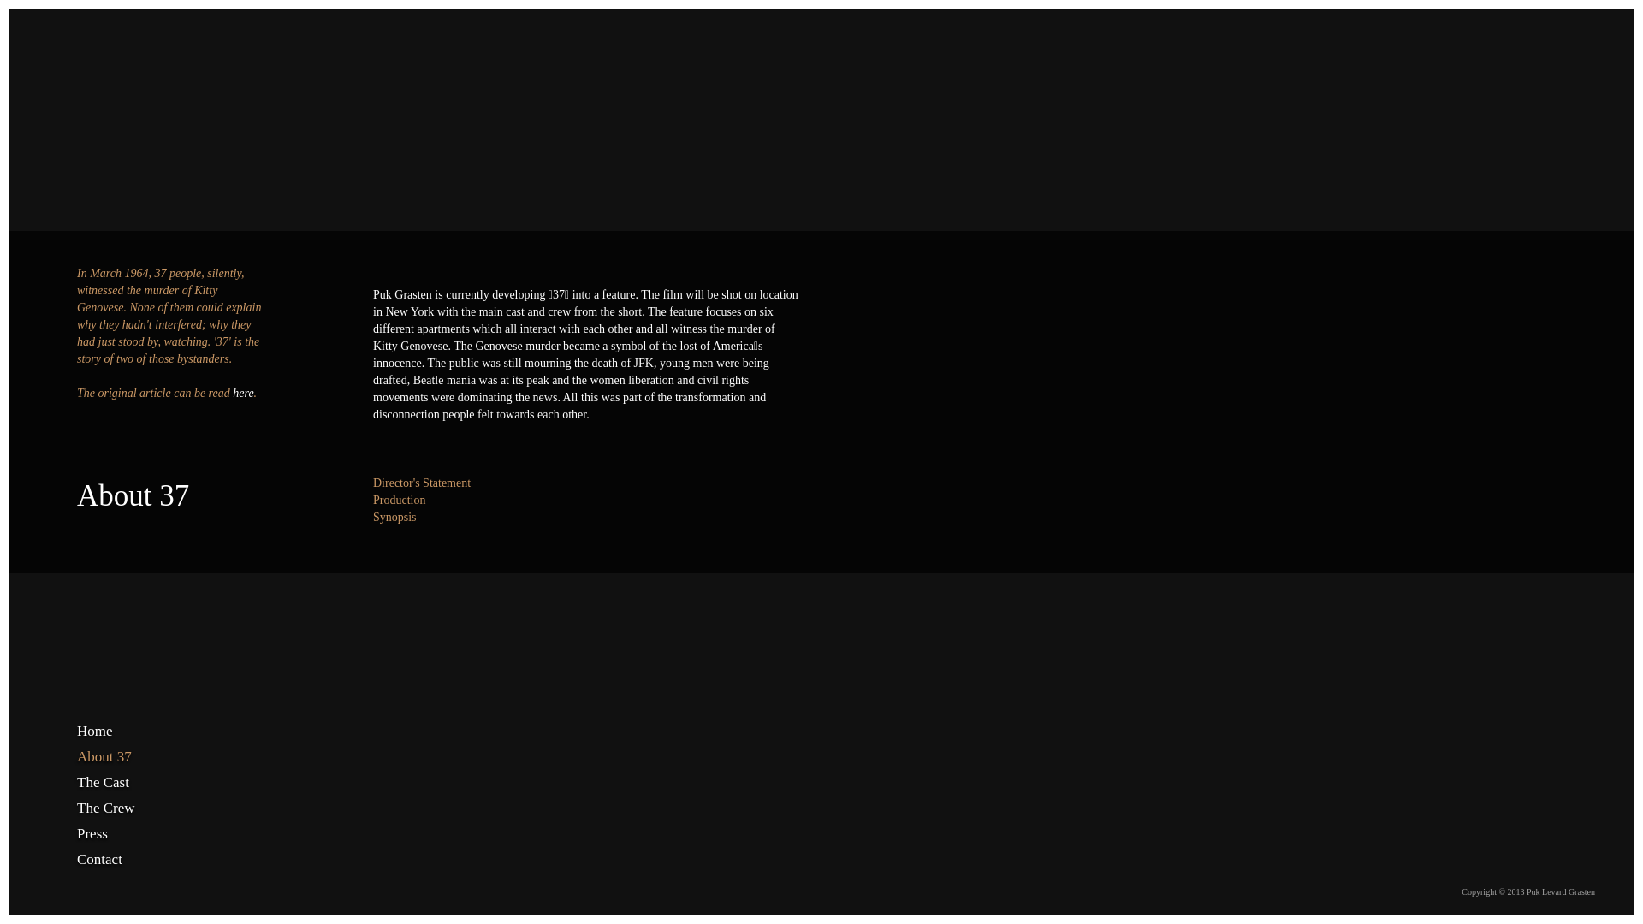 This screenshot has height=924, width=1643. I want to click on Director's Statement, so click(422, 483).